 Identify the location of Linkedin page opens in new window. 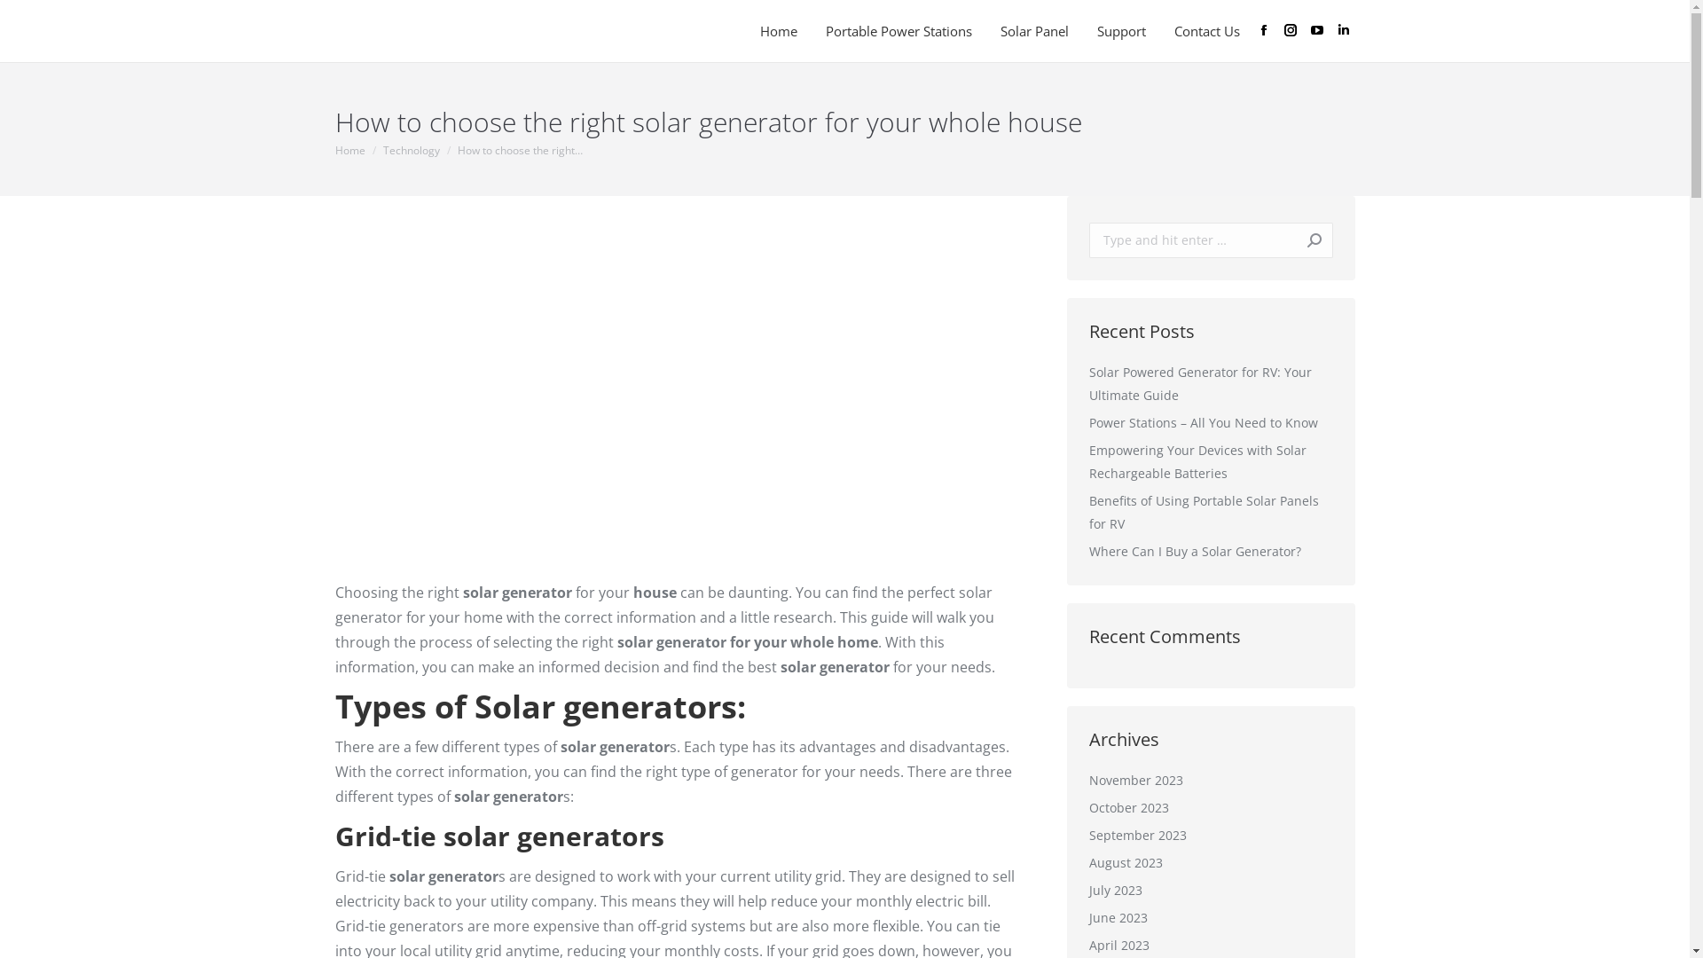
(1344, 30).